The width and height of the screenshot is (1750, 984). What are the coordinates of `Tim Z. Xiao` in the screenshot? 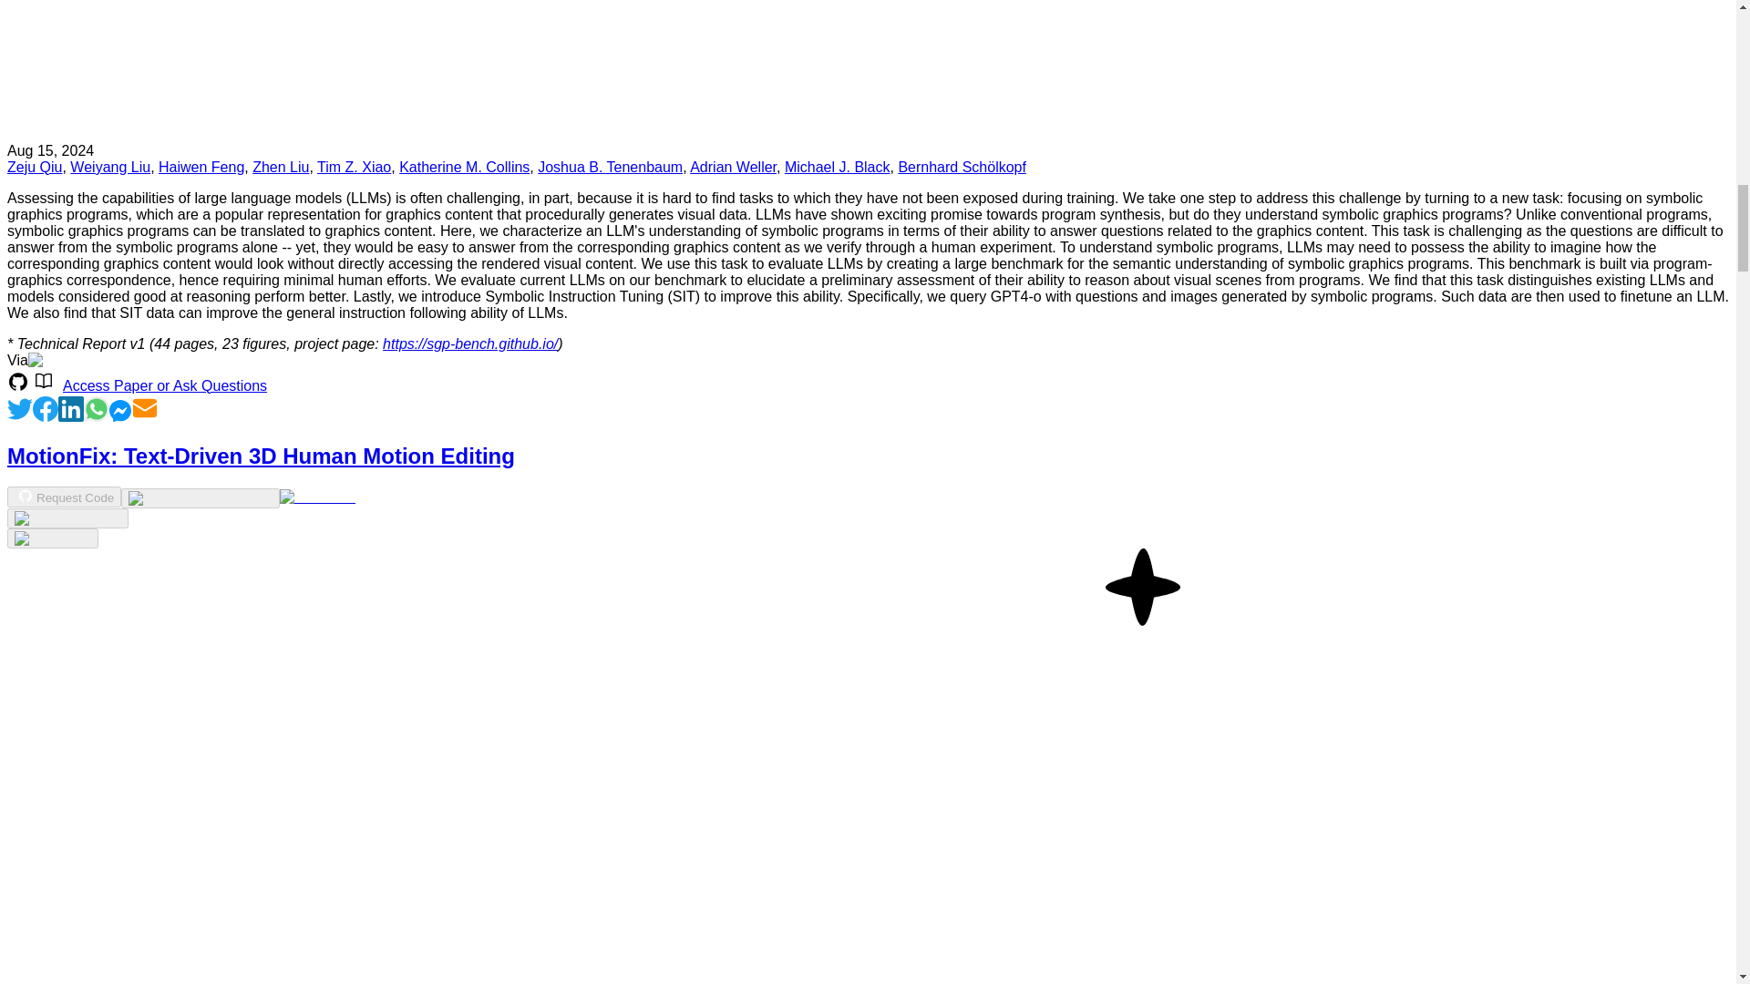 It's located at (354, 167).